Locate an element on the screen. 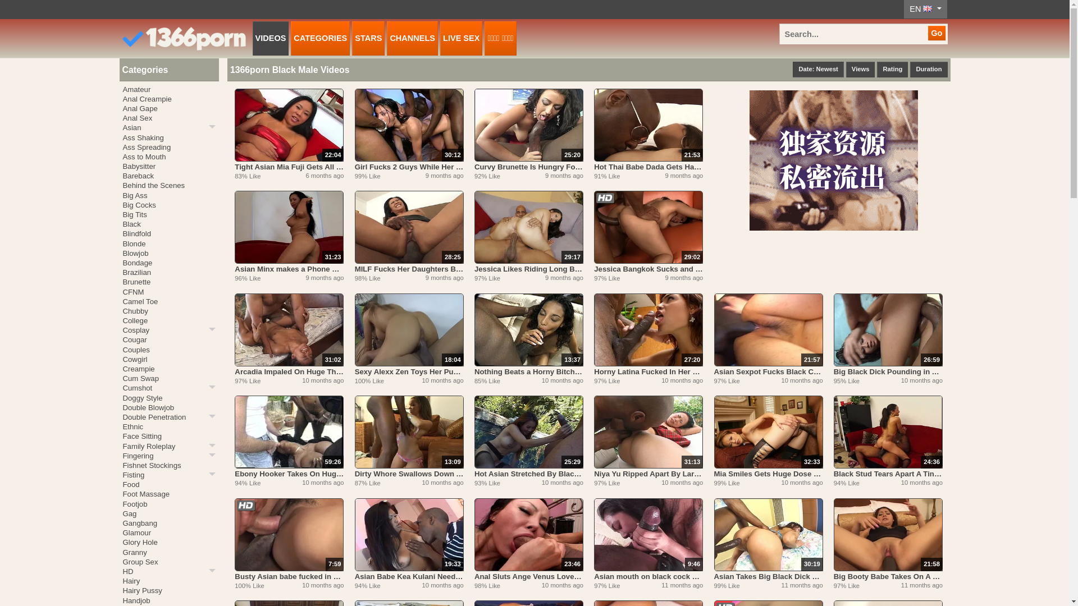 Image resolution: width=1078 pixels, height=606 pixels. Family Roleplay is located at coordinates (169, 446).